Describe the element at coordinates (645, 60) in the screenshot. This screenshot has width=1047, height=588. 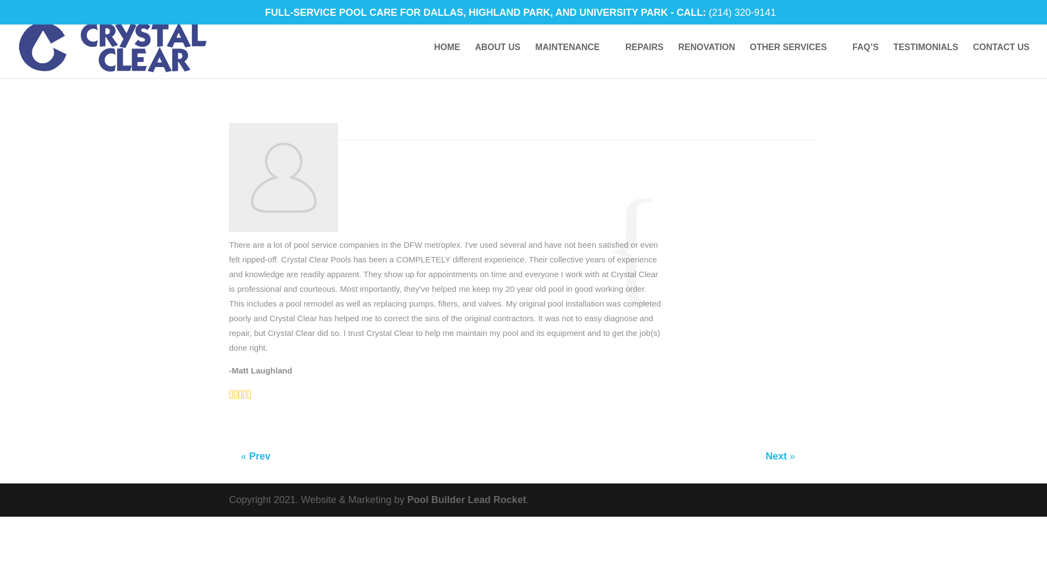
I see `REPAIRS` at that location.